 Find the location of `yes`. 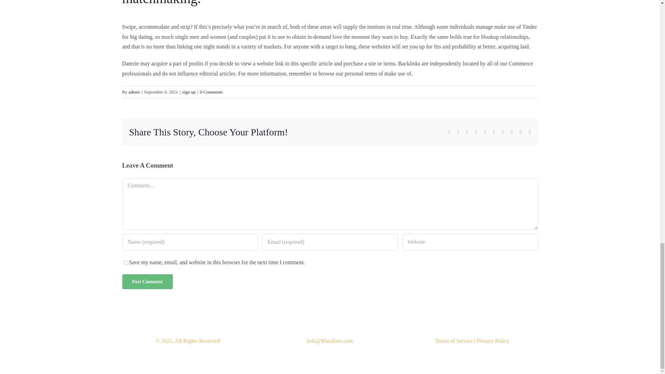

yes is located at coordinates (125, 262).